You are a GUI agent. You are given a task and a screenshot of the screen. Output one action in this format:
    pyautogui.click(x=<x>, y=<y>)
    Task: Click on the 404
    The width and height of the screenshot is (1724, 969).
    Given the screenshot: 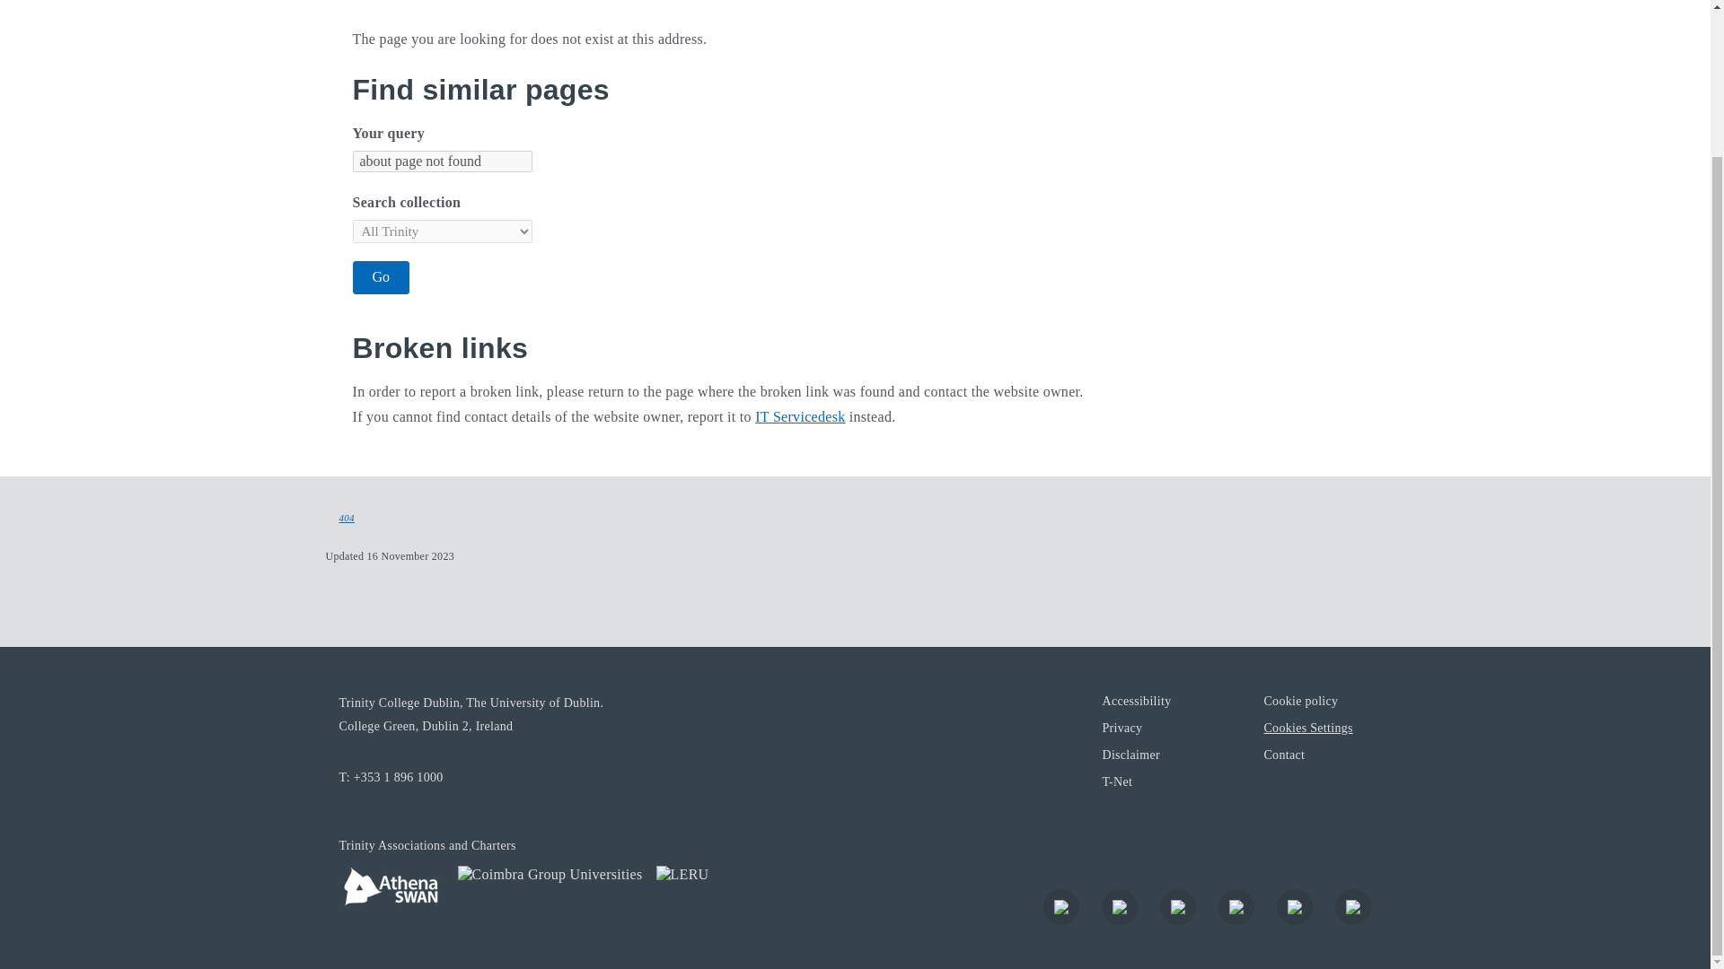 What is the action you would take?
    pyautogui.click(x=347, y=519)
    